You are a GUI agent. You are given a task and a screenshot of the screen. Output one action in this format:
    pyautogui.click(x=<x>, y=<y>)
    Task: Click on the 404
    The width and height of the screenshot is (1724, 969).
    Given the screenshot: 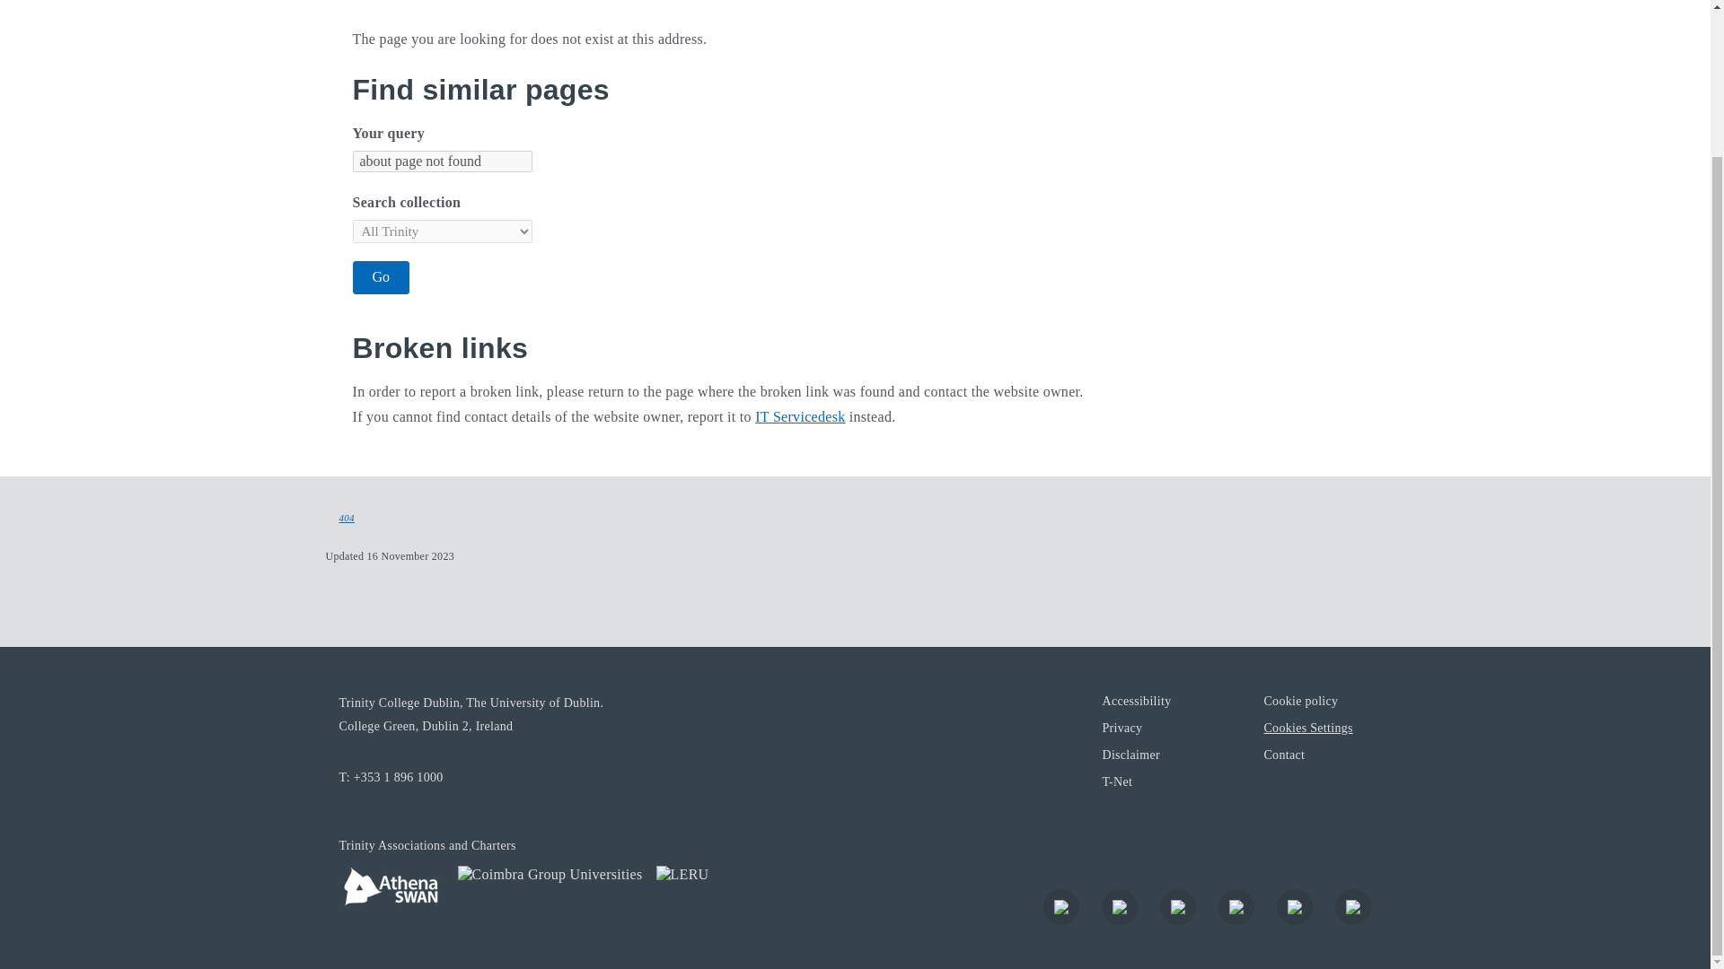 What is the action you would take?
    pyautogui.click(x=347, y=519)
    